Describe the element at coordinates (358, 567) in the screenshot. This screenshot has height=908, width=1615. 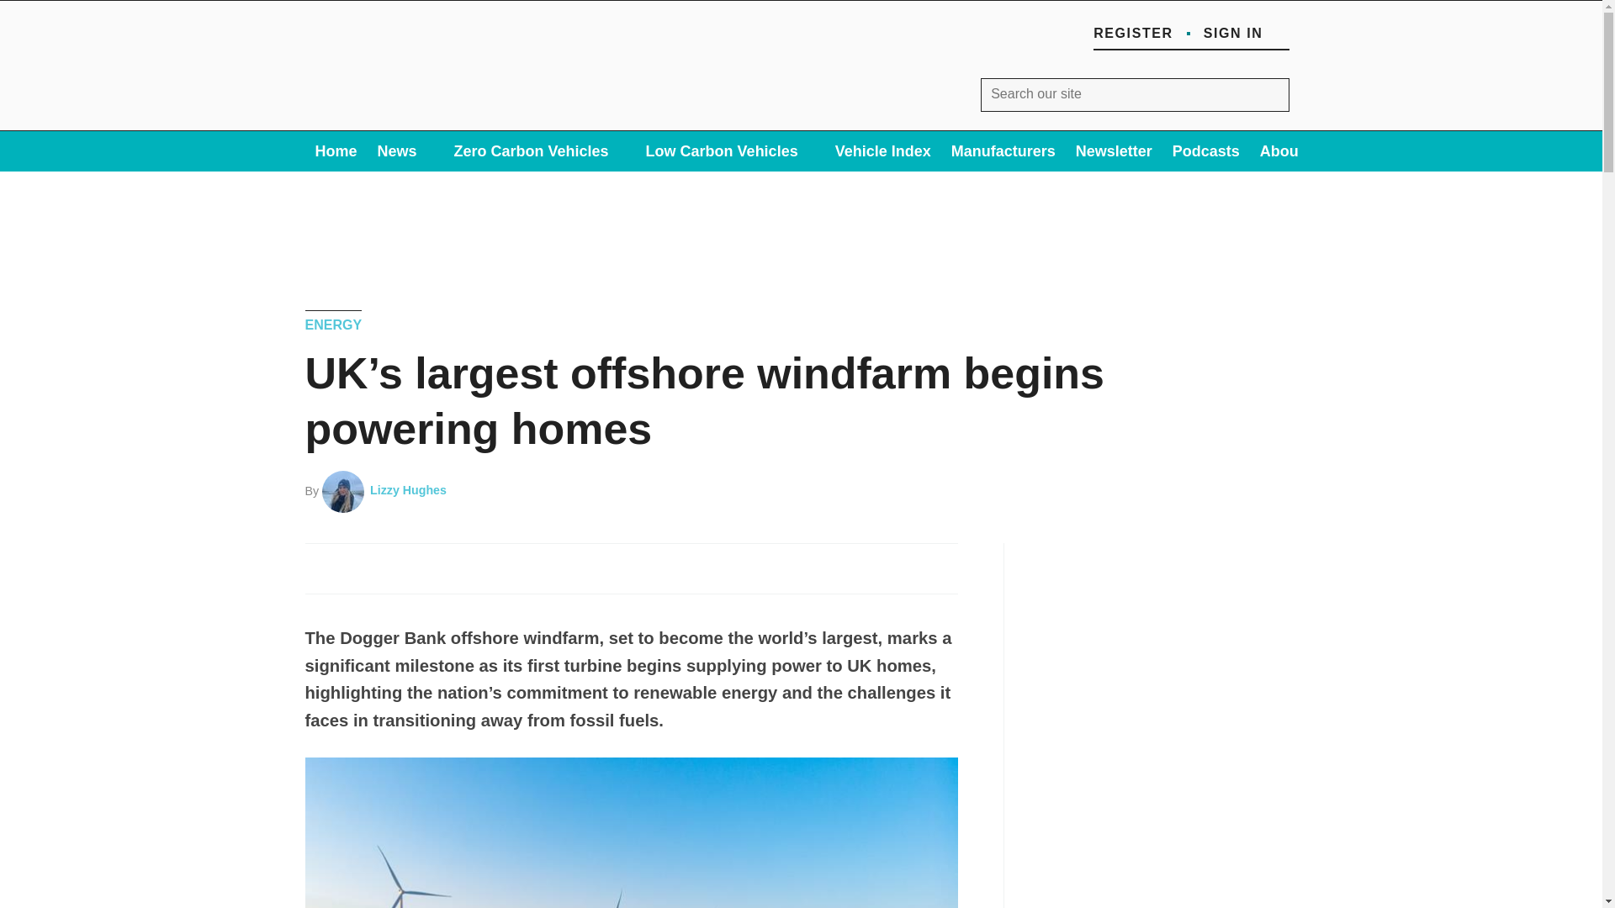
I see `Share this on Twitter` at that location.